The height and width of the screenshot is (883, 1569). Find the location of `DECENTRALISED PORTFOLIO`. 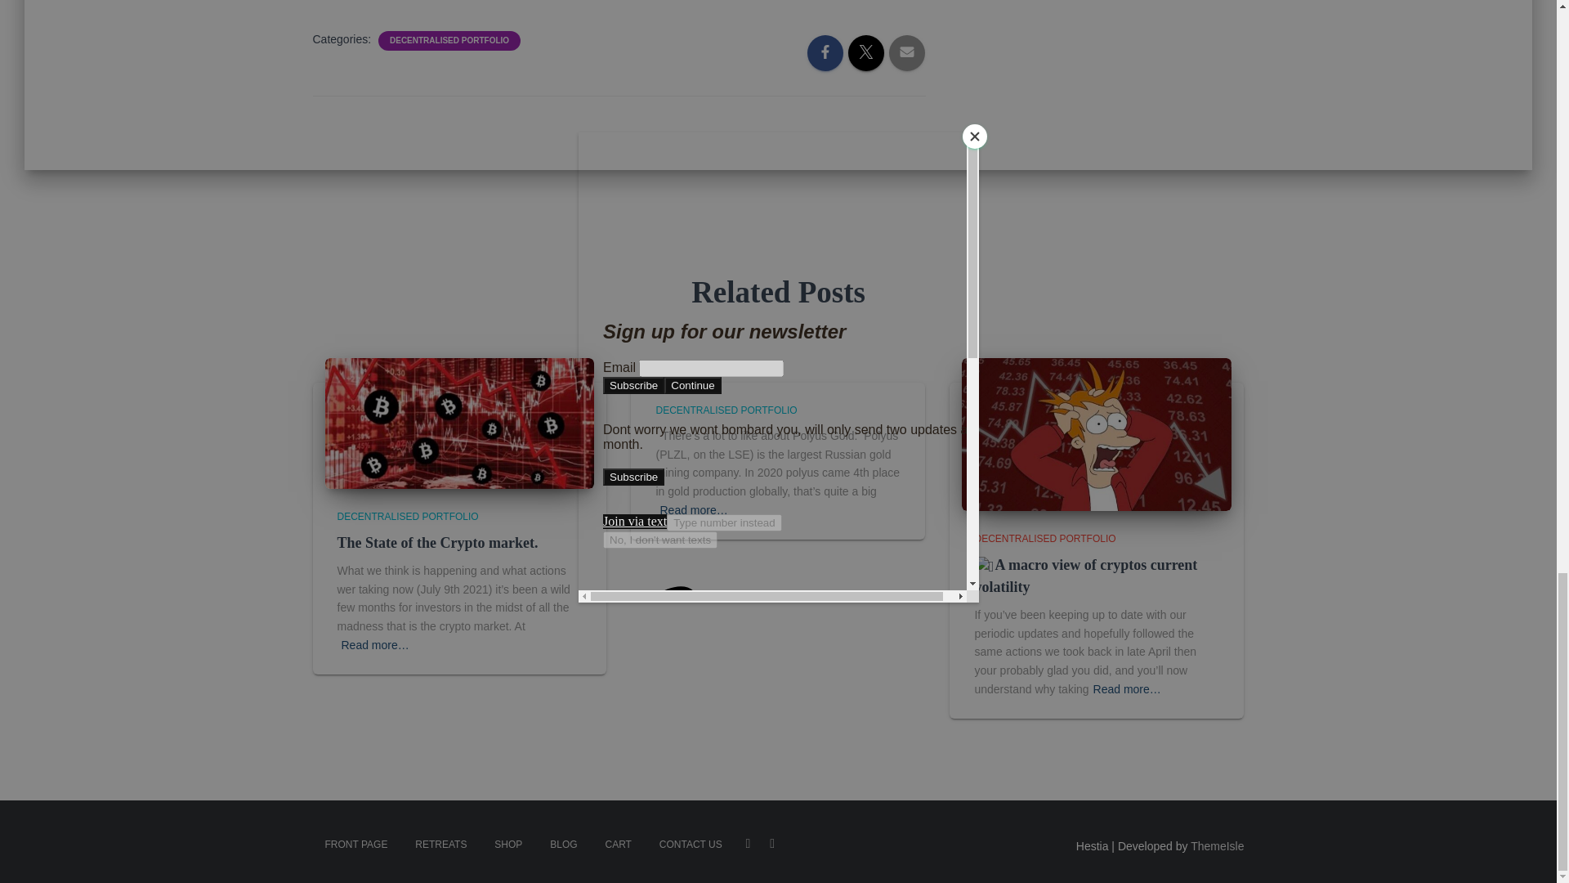

DECENTRALISED PORTFOLIO is located at coordinates (407, 517).